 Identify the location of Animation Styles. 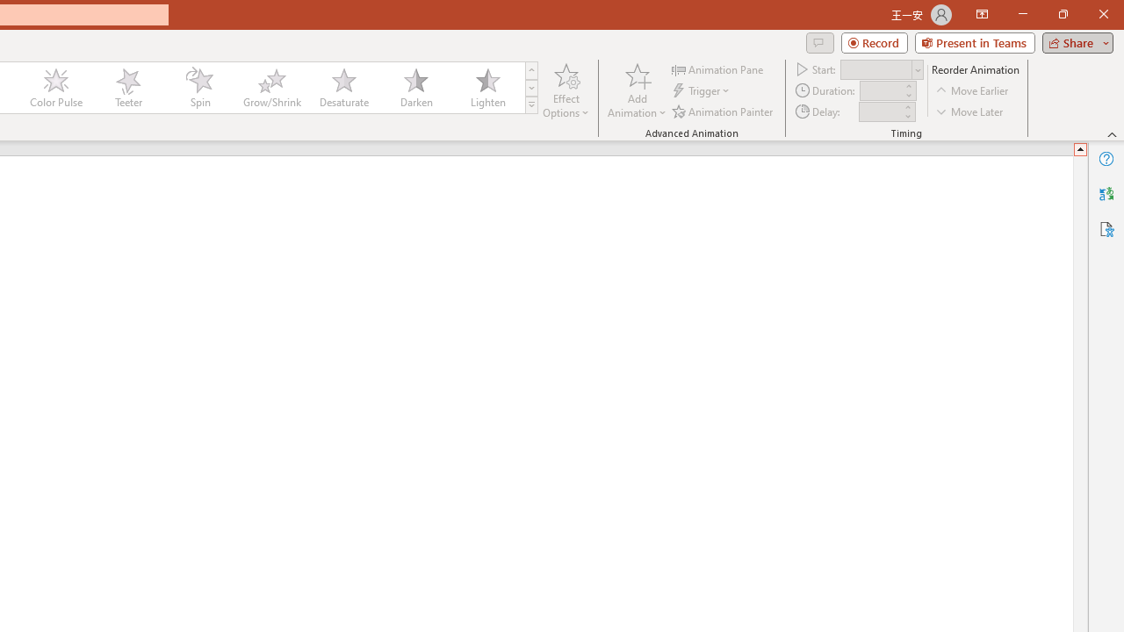
(531, 105).